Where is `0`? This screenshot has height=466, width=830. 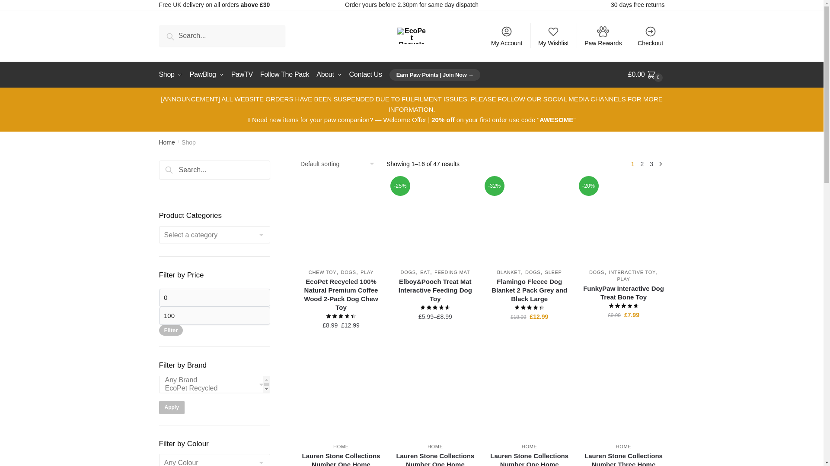
0 is located at coordinates (214, 297).